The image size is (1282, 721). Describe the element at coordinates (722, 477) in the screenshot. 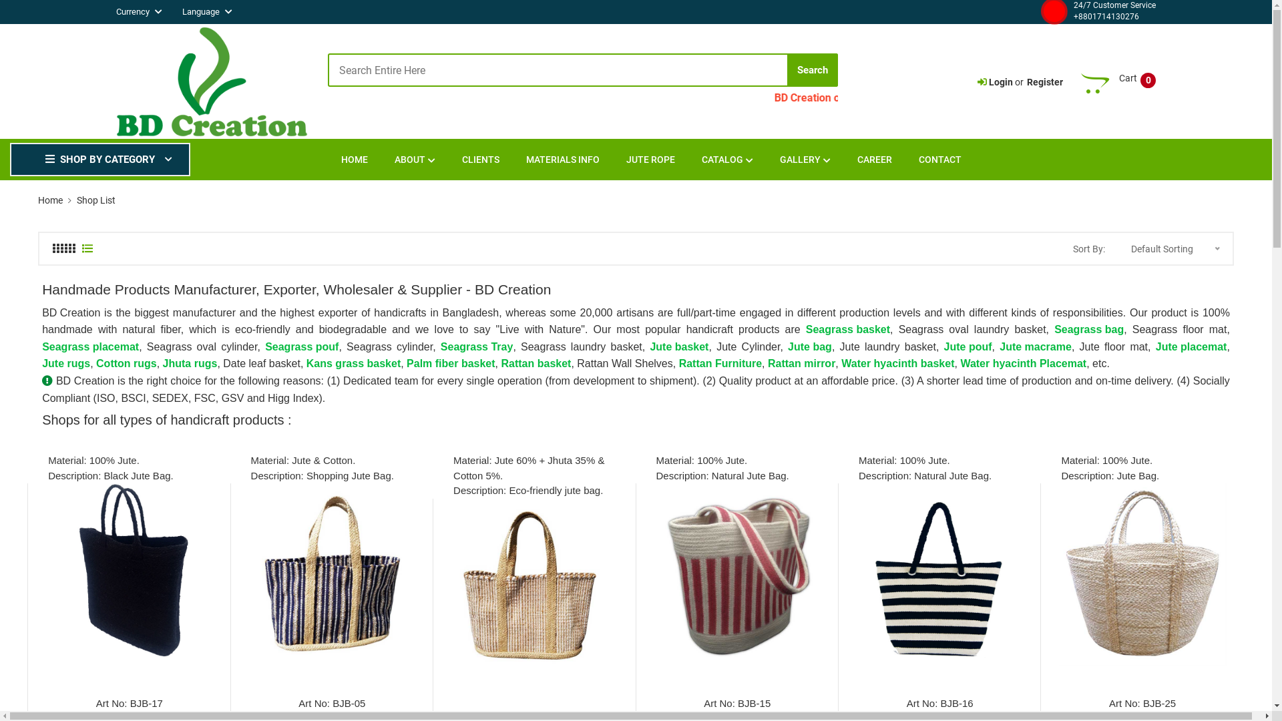

I see `Description: Natural Jute Bag.` at that location.